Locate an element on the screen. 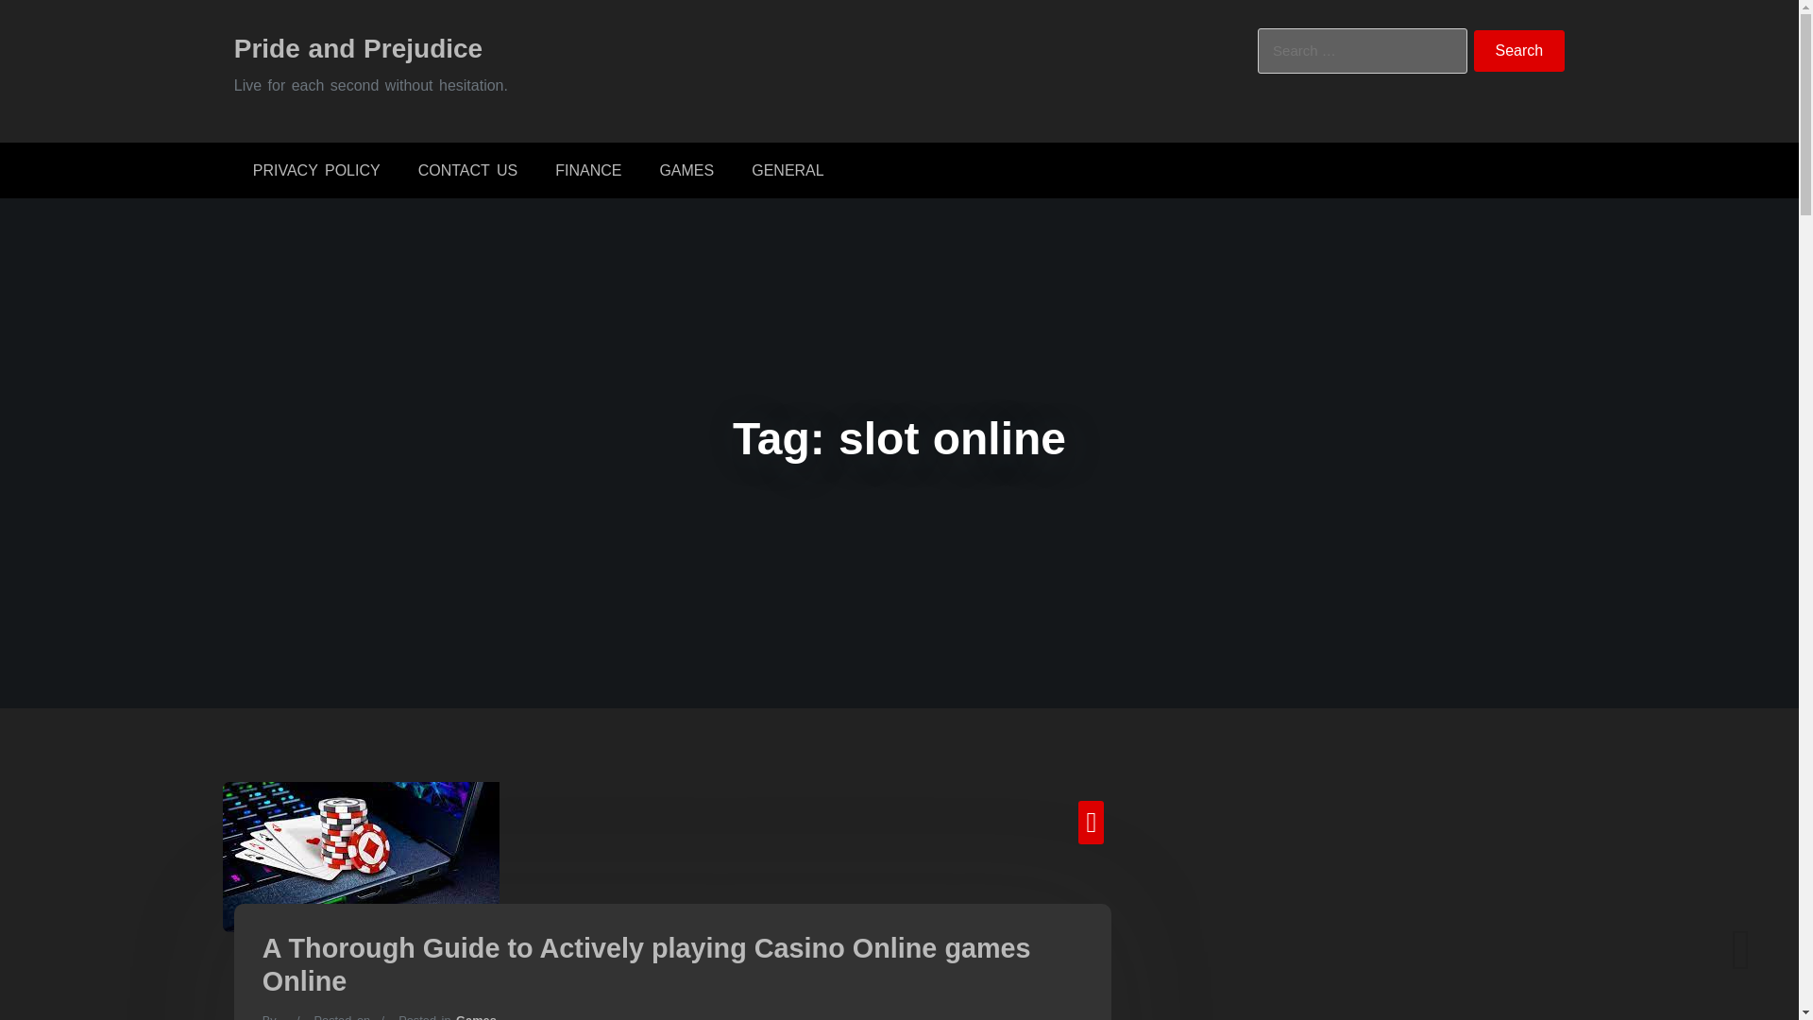 The height and width of the screenshot is (1020, 1813). PRIVACY POLICY is located at coordinates (315, 170).